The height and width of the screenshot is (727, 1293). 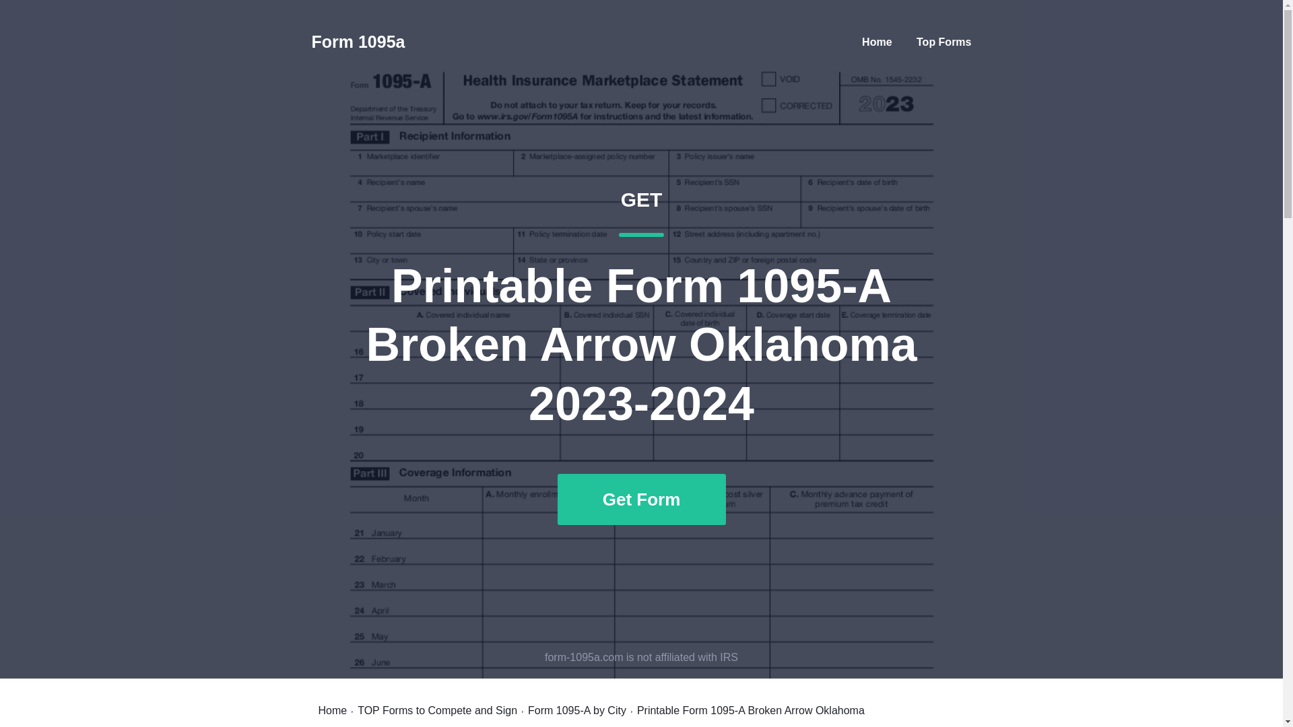 What do you see at coordinates (877, 42) in the screenshot?
I see `Home` at bounding box center [877, 42].